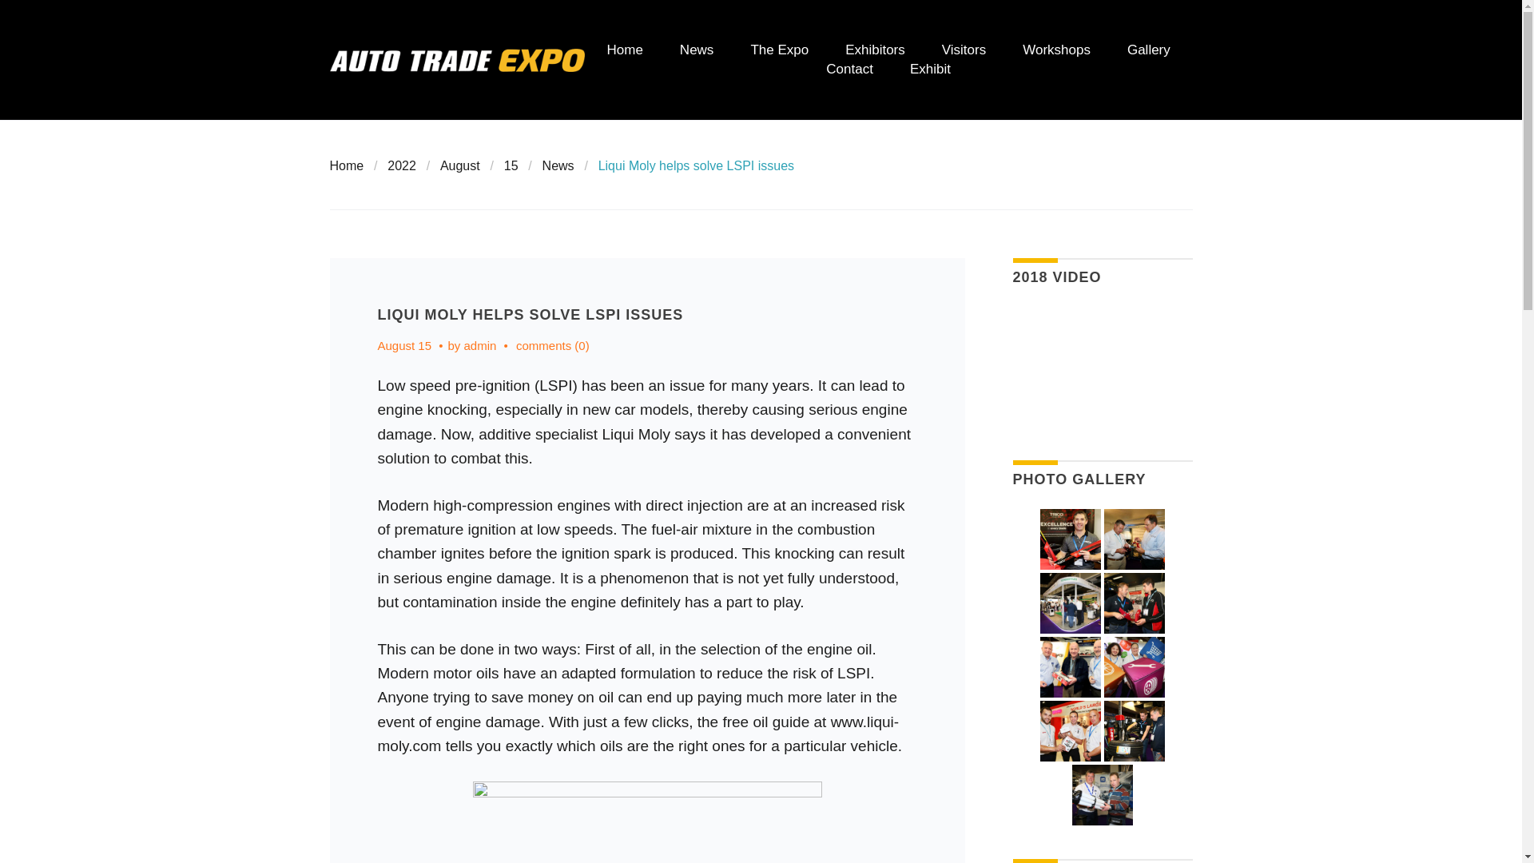  I want to click on Home, so click(625, 50).